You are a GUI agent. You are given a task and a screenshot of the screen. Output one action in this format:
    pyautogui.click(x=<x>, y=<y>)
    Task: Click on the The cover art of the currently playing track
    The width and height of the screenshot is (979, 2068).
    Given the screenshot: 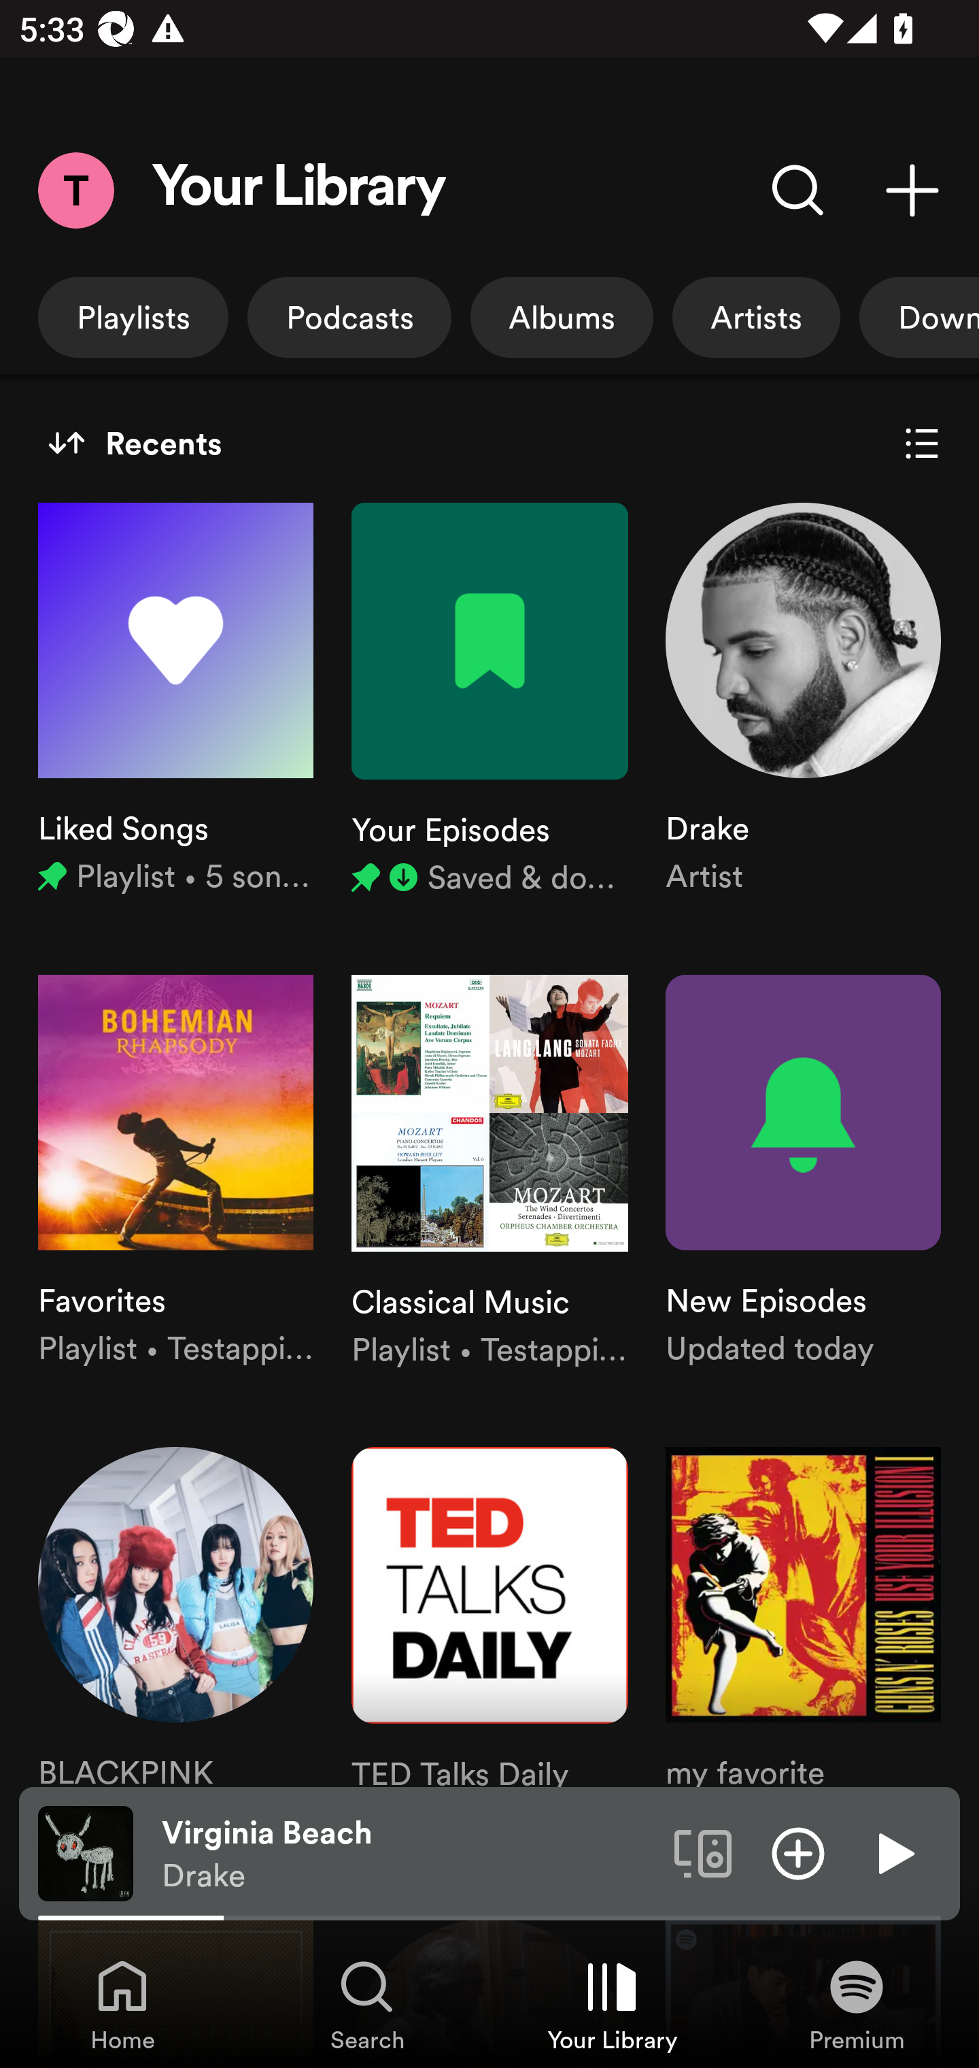 What is the action you would take?
    pyautogui.click(x=86, y=1852)
    